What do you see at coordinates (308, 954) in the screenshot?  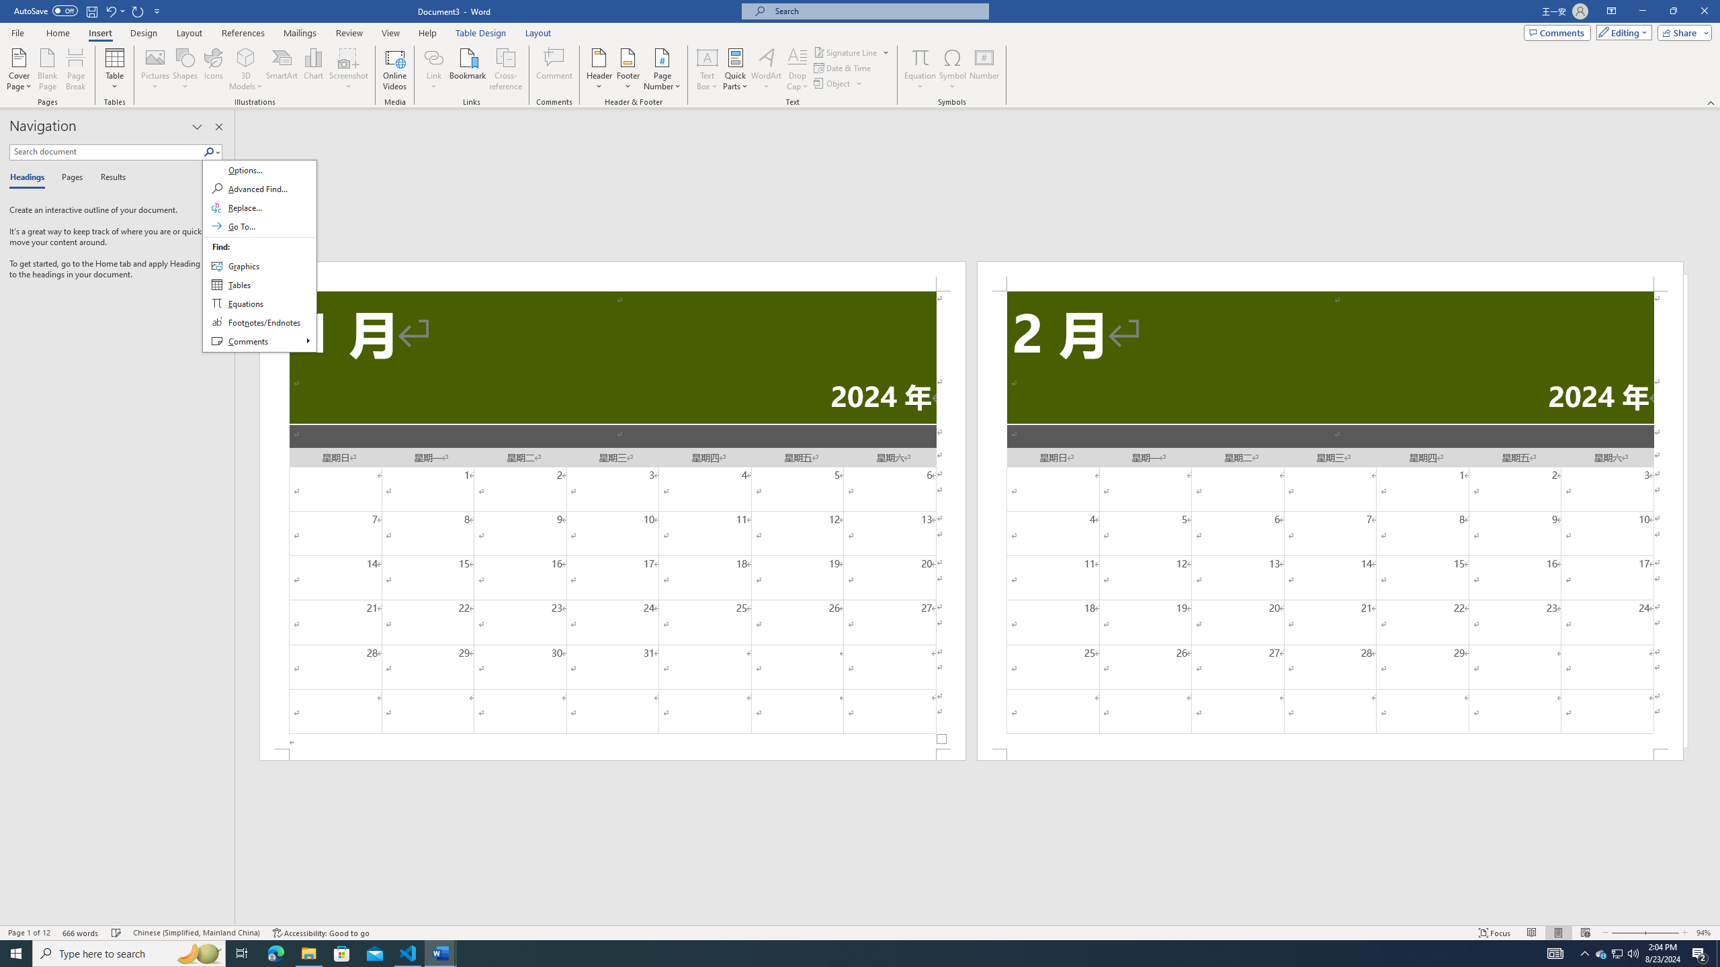 I see `File Explorer - 1 running window` at bounding box center [308, 954].